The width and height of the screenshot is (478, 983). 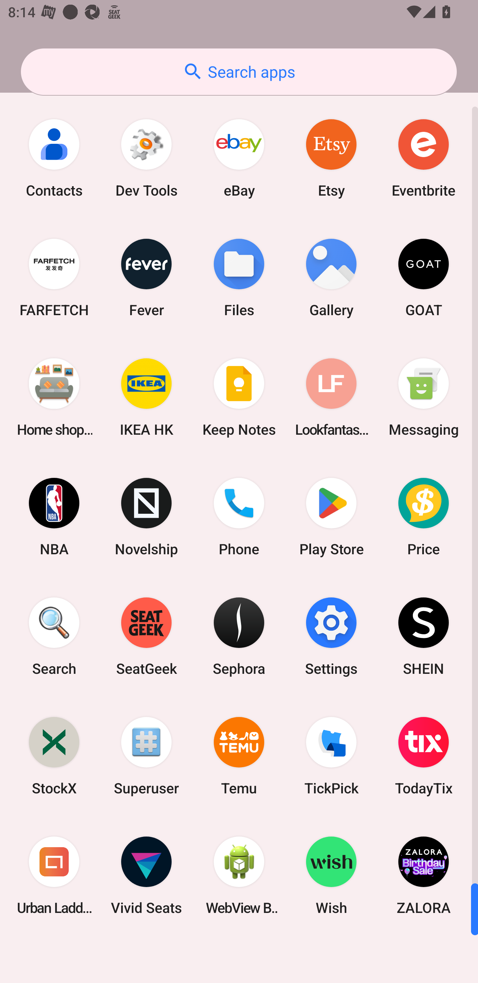 I want to click on Search, so click(x=54, y=636).